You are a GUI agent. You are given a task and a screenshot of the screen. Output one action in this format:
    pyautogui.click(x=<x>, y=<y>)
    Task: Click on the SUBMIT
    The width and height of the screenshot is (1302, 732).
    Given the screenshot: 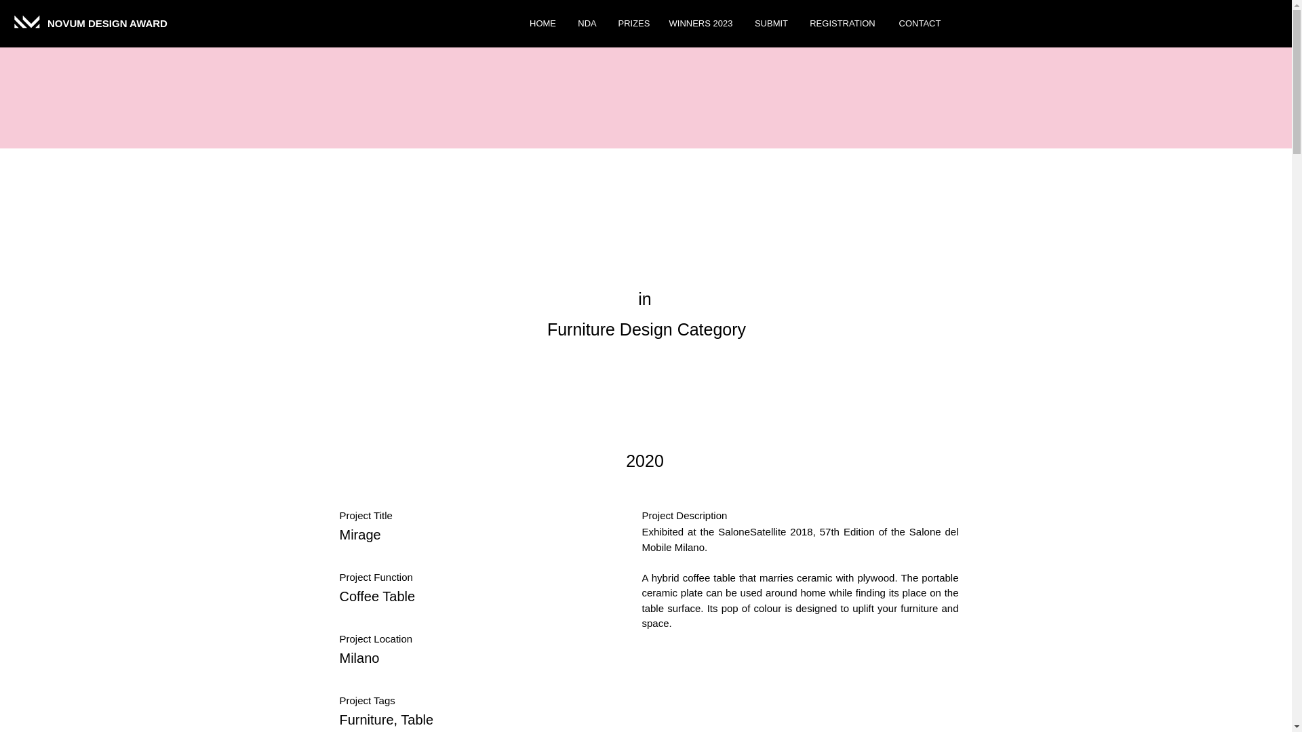 What is the action you would take?
    pyautogui.click(x=770, y=24)
    